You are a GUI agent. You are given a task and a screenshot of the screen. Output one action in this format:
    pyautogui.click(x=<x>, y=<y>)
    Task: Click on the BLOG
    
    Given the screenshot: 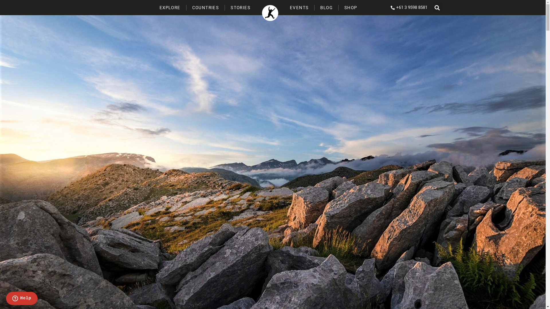 What is the action you would take?
    pyautogui.click(x=327, y=7)
    